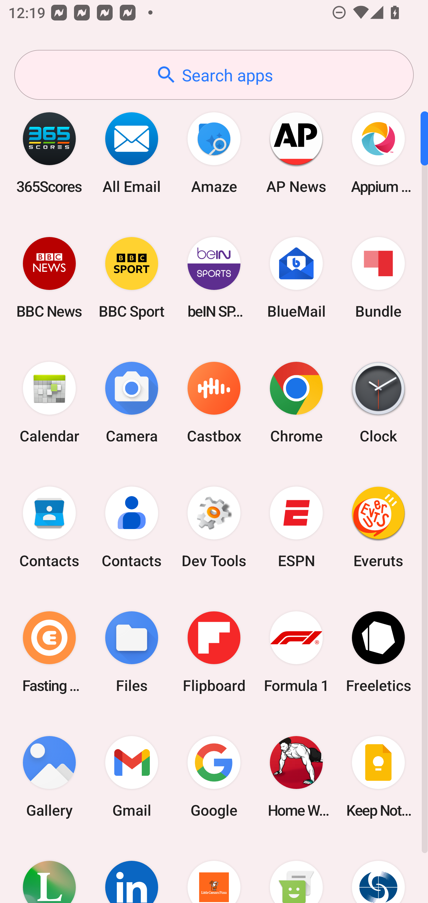  Describe the element at coordinates (378, 776) in the screenshot. I see `Keep Notes` at that location.